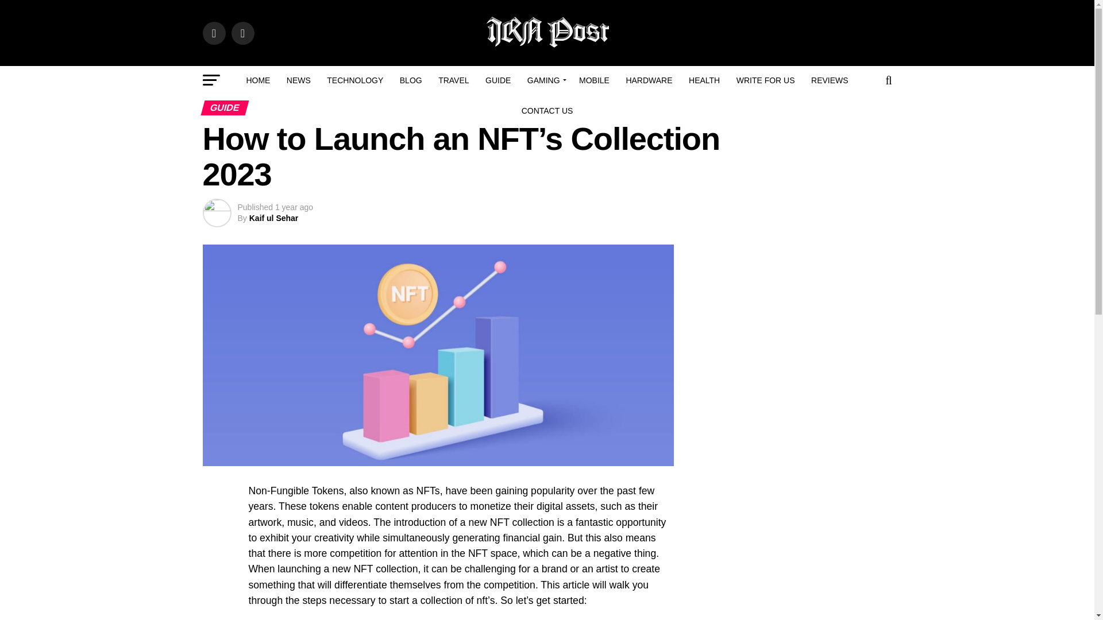  I want to click on BLOG, so click(410, 80).